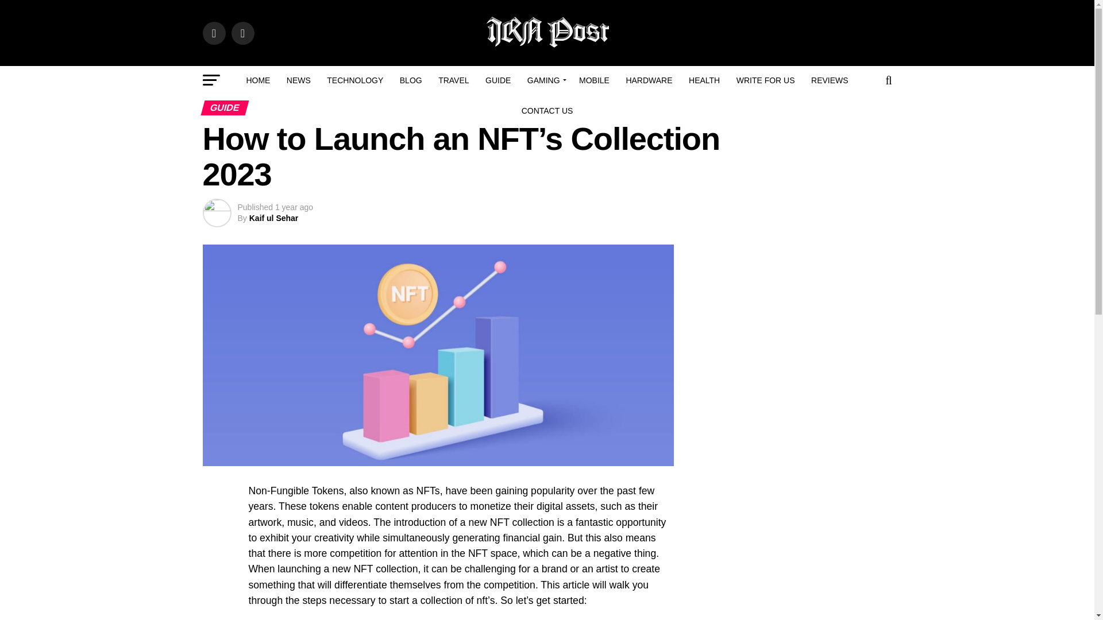  I want to click on BLOG, so click(410, 80).